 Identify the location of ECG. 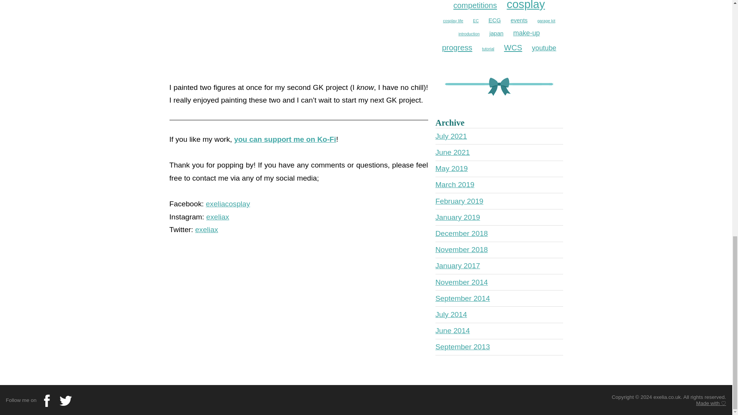
(495, 20).